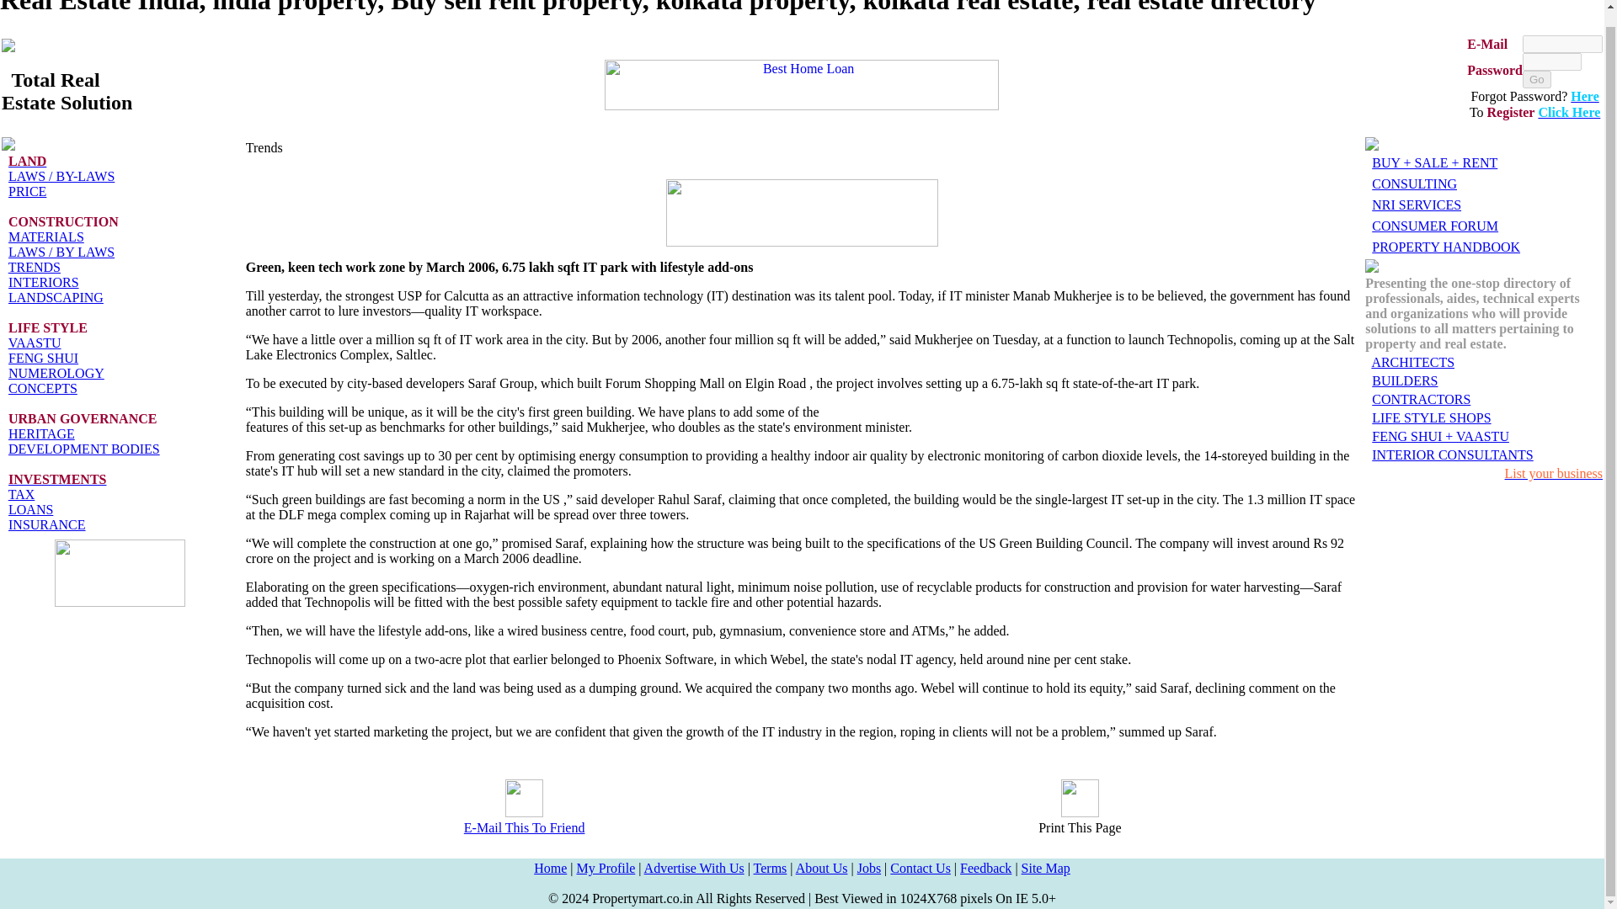  What do you see at coordinates (1413, 183) in the screenshot?
I see `CONSULTING` at bounding box center [1413, 183].